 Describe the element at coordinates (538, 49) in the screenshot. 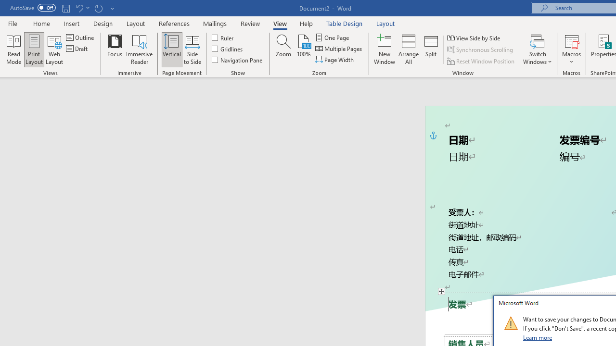

I see `Switch Windows` at that location.